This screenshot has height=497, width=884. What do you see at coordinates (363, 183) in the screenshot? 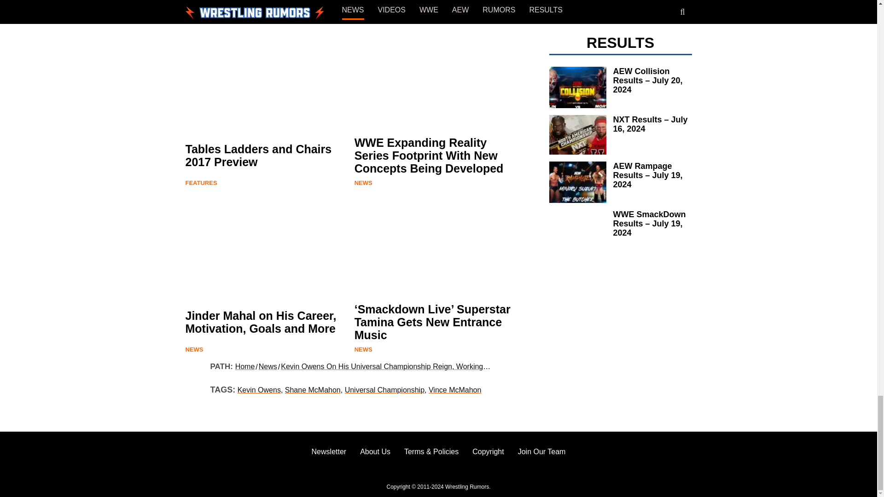
I see `News` at bounding box center [363, 183].